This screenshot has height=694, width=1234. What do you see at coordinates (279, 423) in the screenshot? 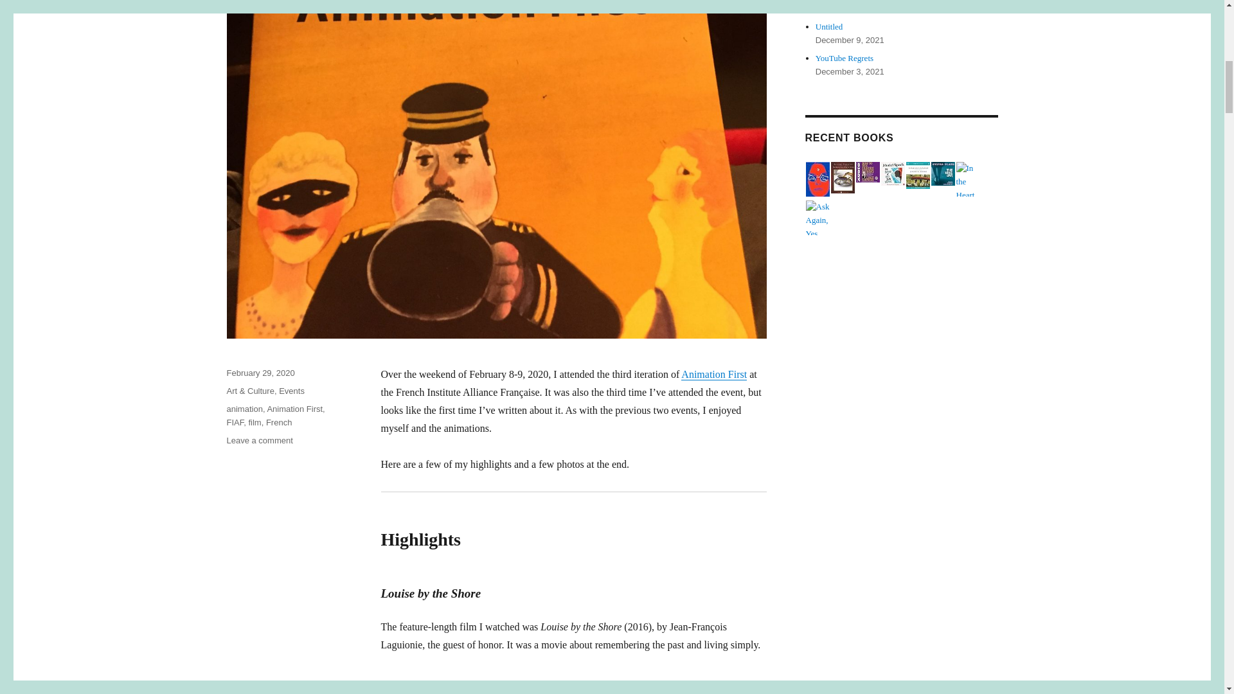
I see `French` at bounding box center [279, 423].